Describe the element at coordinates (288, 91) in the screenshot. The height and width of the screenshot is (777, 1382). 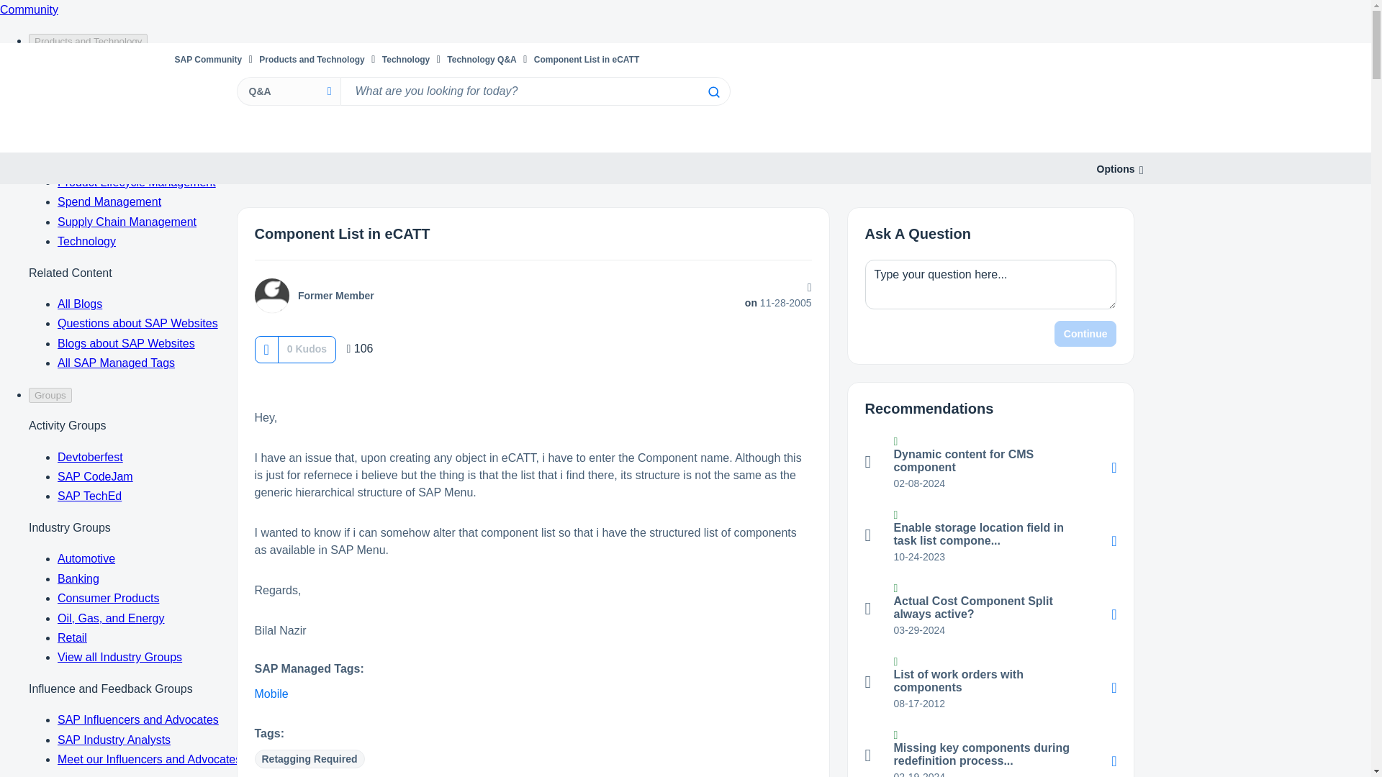
I see `Search Granularity` at that location.